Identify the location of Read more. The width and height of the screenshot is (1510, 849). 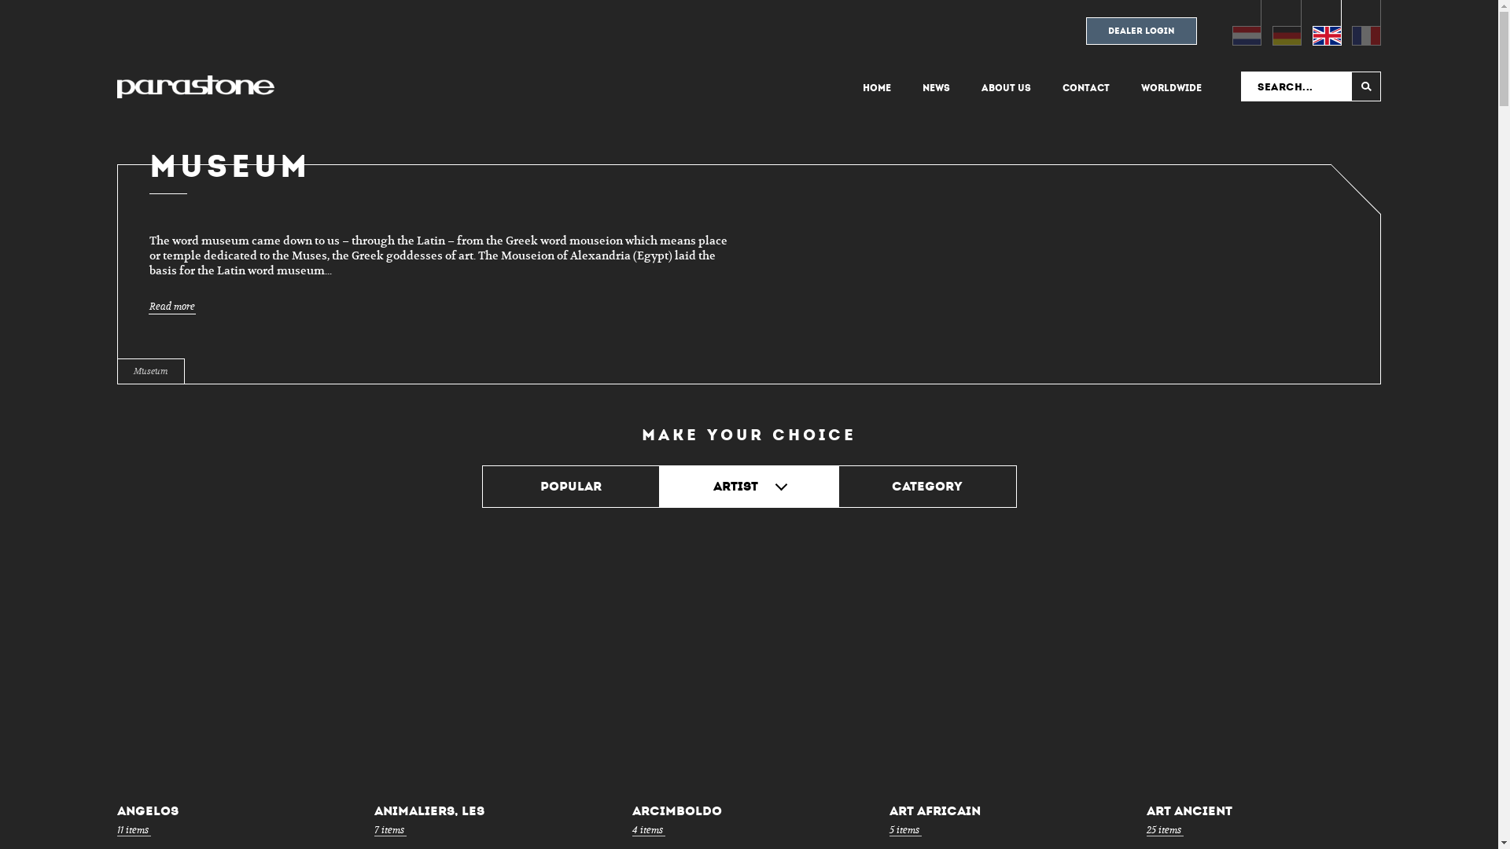
(172, 307).